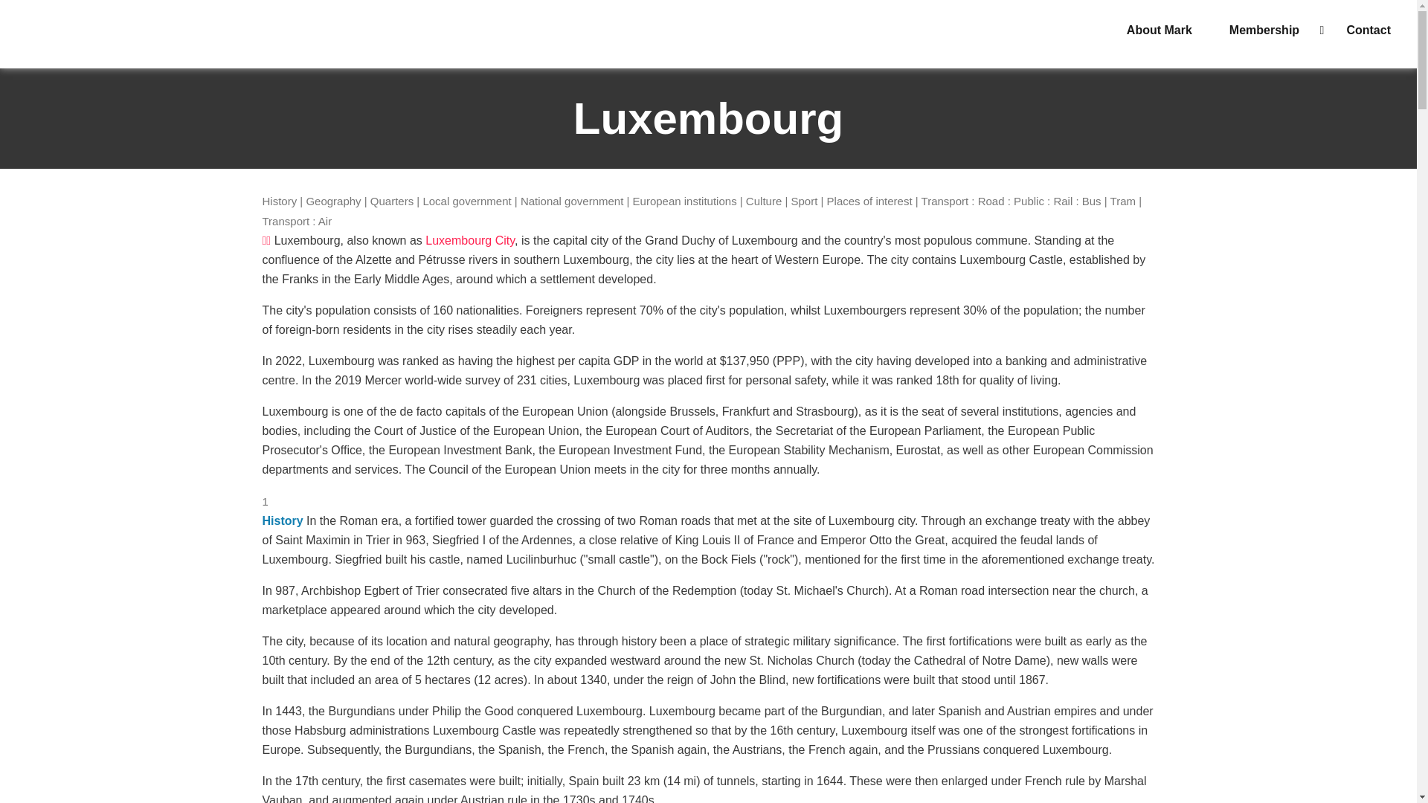 Image resolution: width=1428 pixels, height=803 pixels. I want to click on Contact, so click(1368, 30).